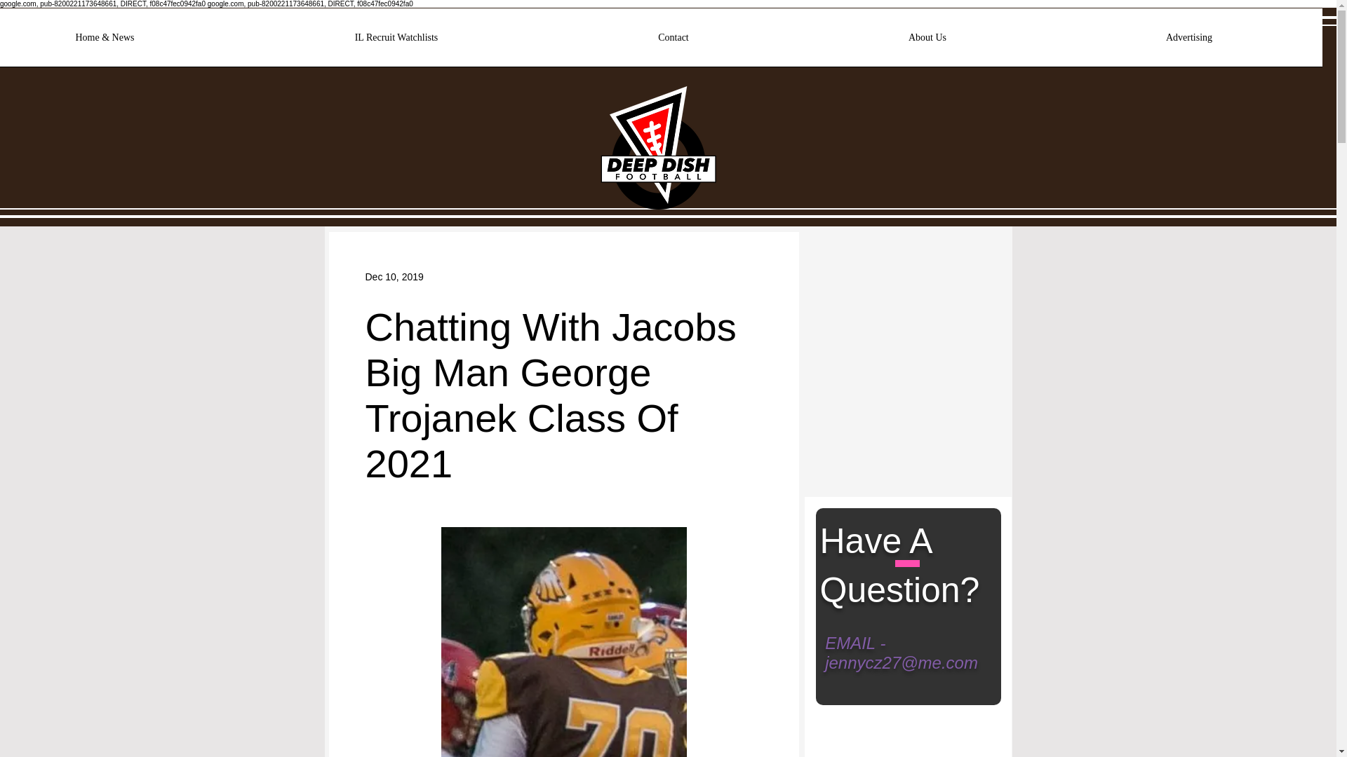 This screenshot has height=757, width=1347. What do you see at coordinates (862, 268) in the screenshot?
I see `Twitter Follow` at bounding box center [862, 268].